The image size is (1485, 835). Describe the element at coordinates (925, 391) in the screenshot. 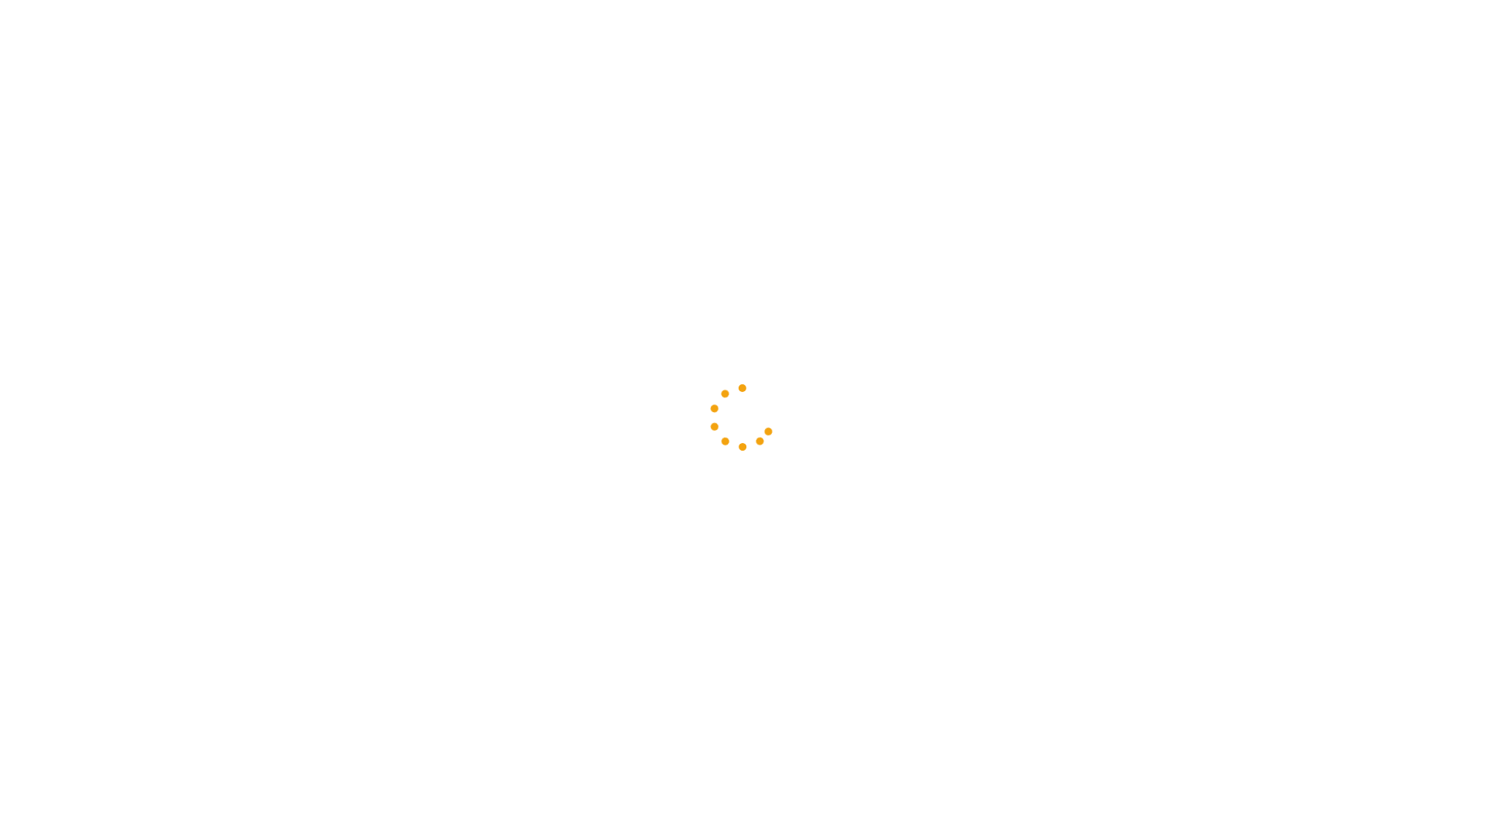

I see `+375 (33)
399-46-01` at that location.